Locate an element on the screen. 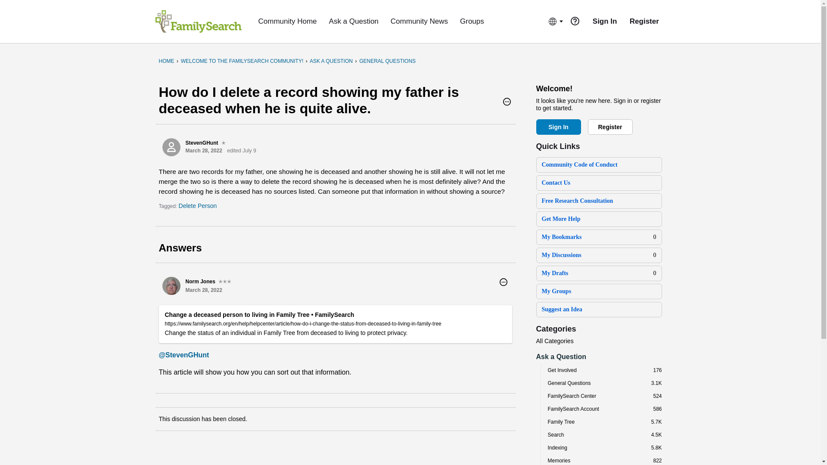 This screenshot has height=465, width=827. notice-question is located at coordinates (575, 21).